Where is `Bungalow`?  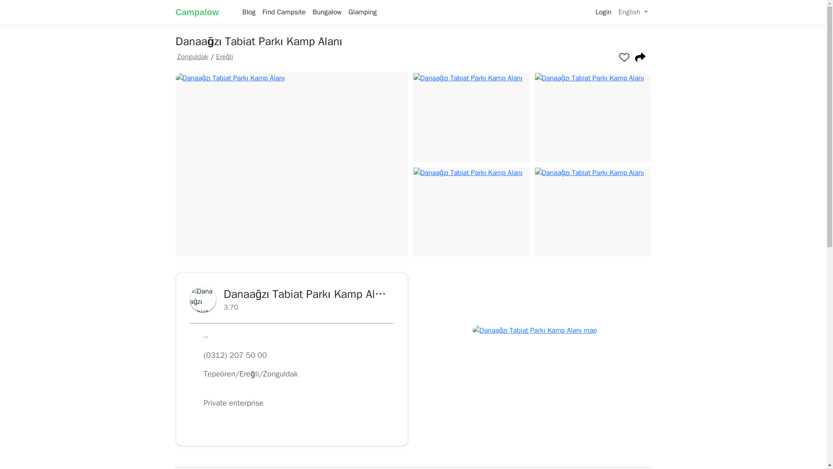
Bungalow is located at coordinates (327, 12).